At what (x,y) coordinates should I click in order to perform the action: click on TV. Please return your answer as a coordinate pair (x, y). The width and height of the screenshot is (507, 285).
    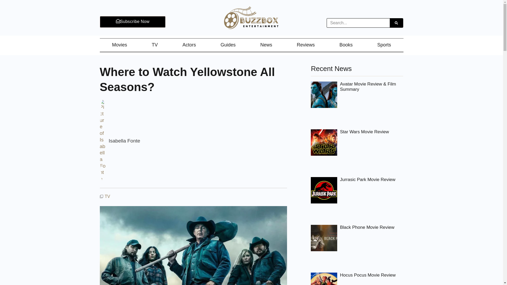
    Looking at the image, I should click on (107, 196).